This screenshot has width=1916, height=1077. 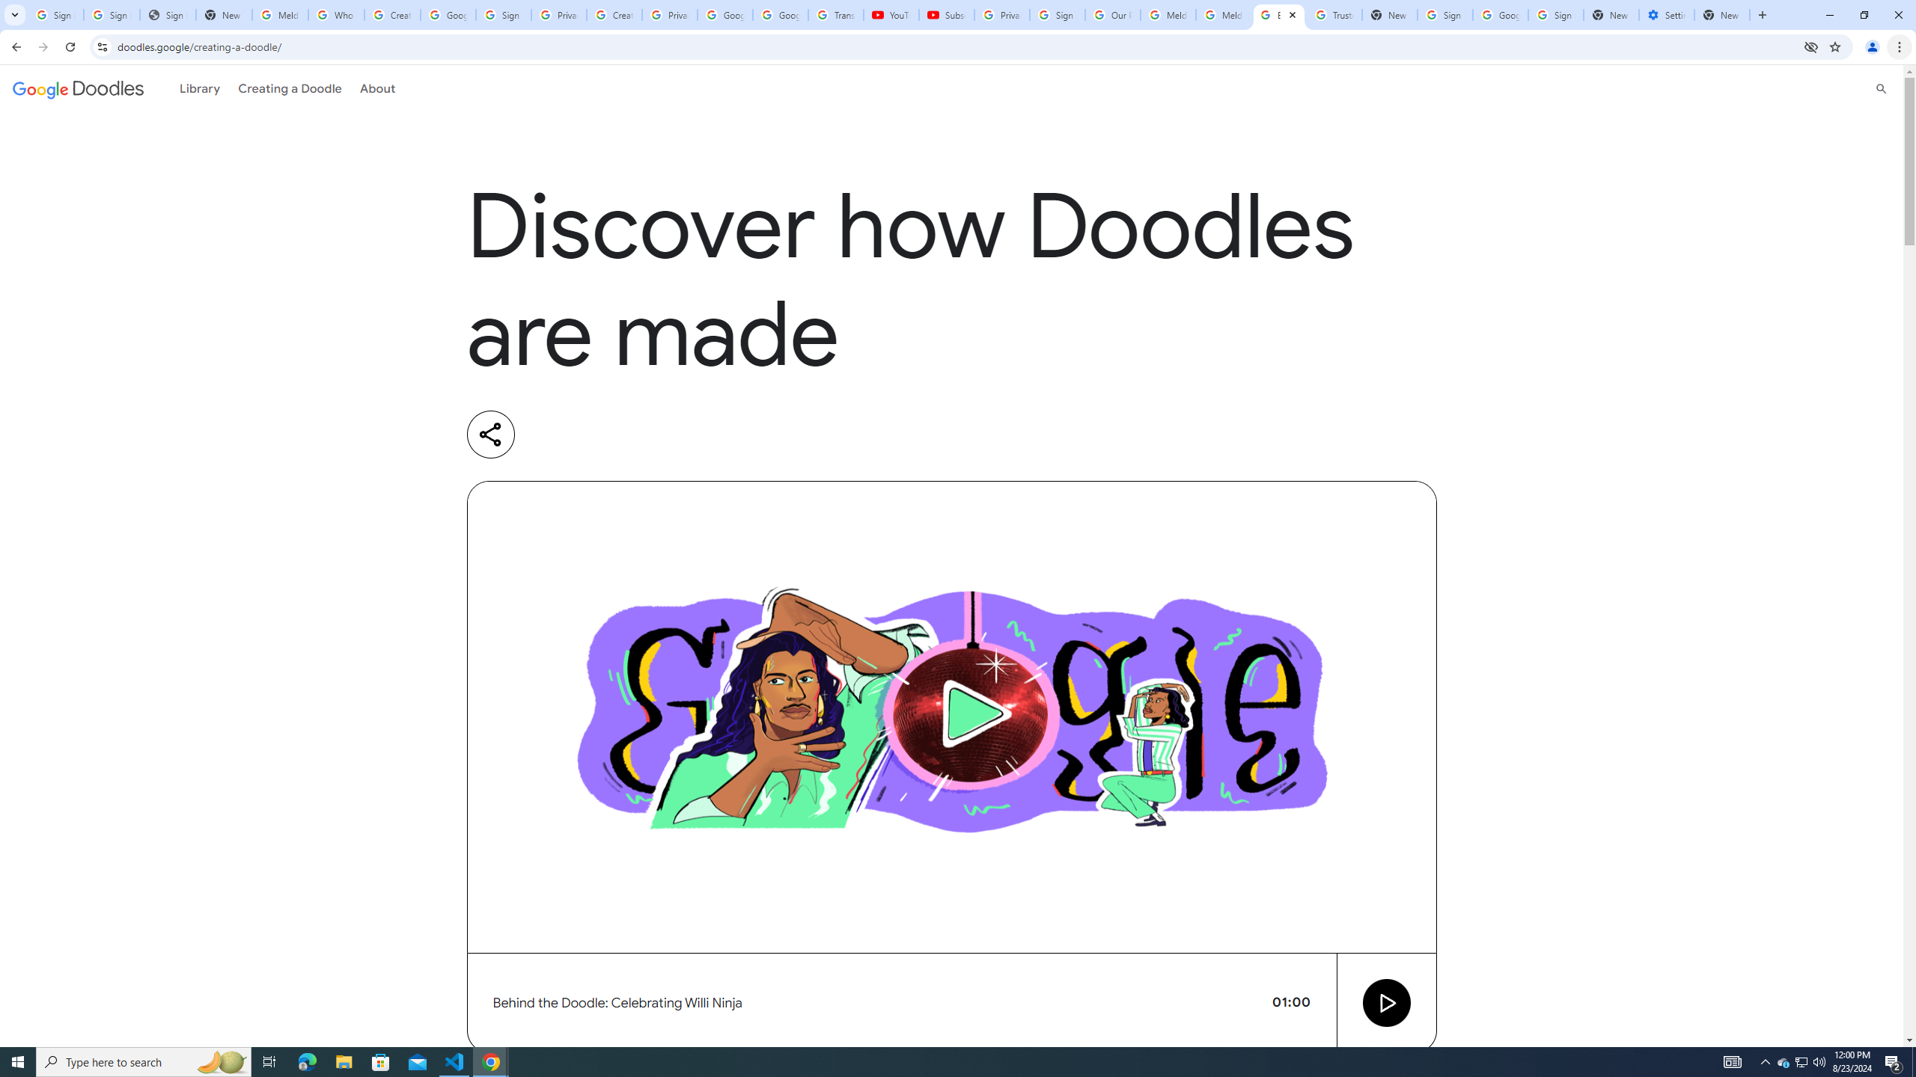 What do you see at coordinates (780, 15) in the screenshot?
I see `Google Account` at bounding box center [780, 15].